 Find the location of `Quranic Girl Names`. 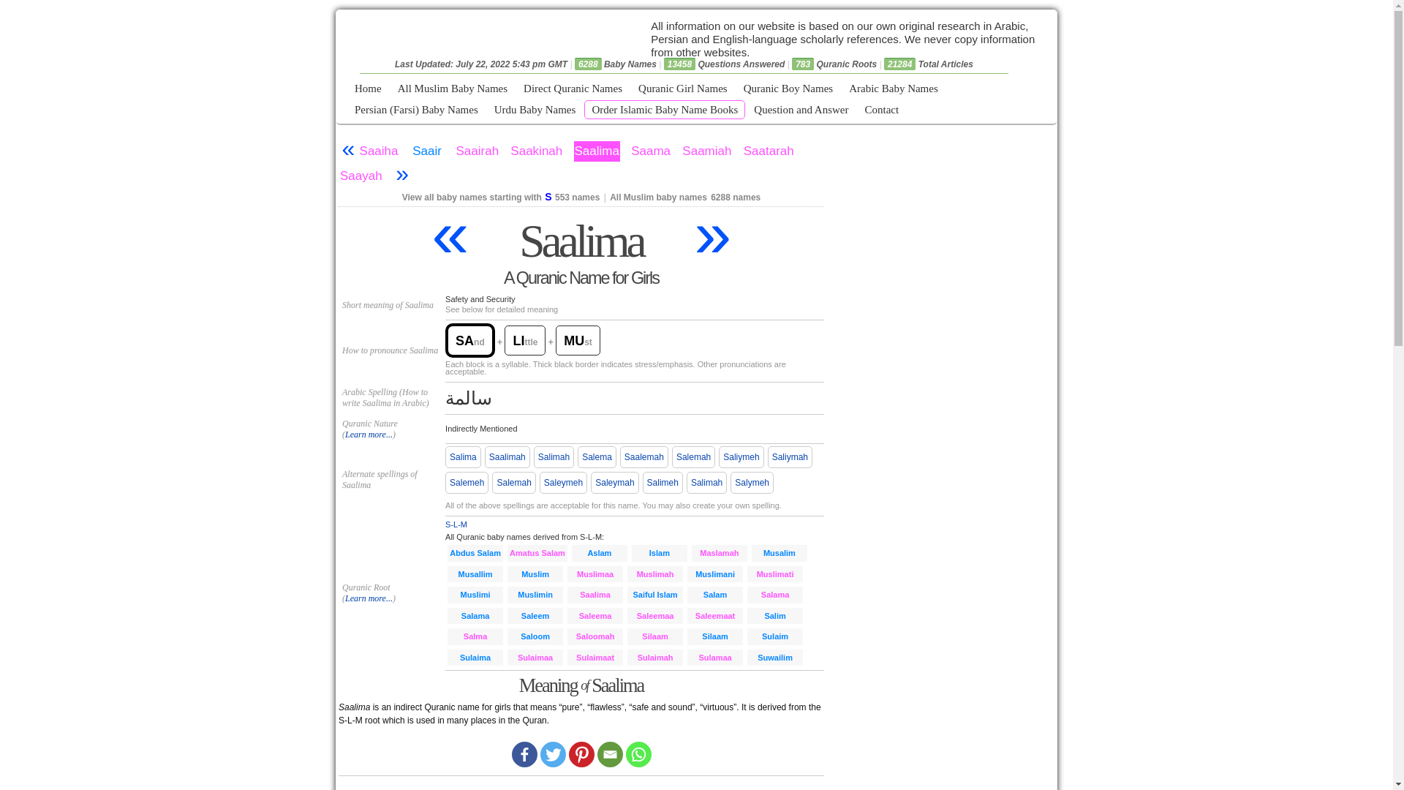

Quranic Girl Names is located at coordinates (682, 89).